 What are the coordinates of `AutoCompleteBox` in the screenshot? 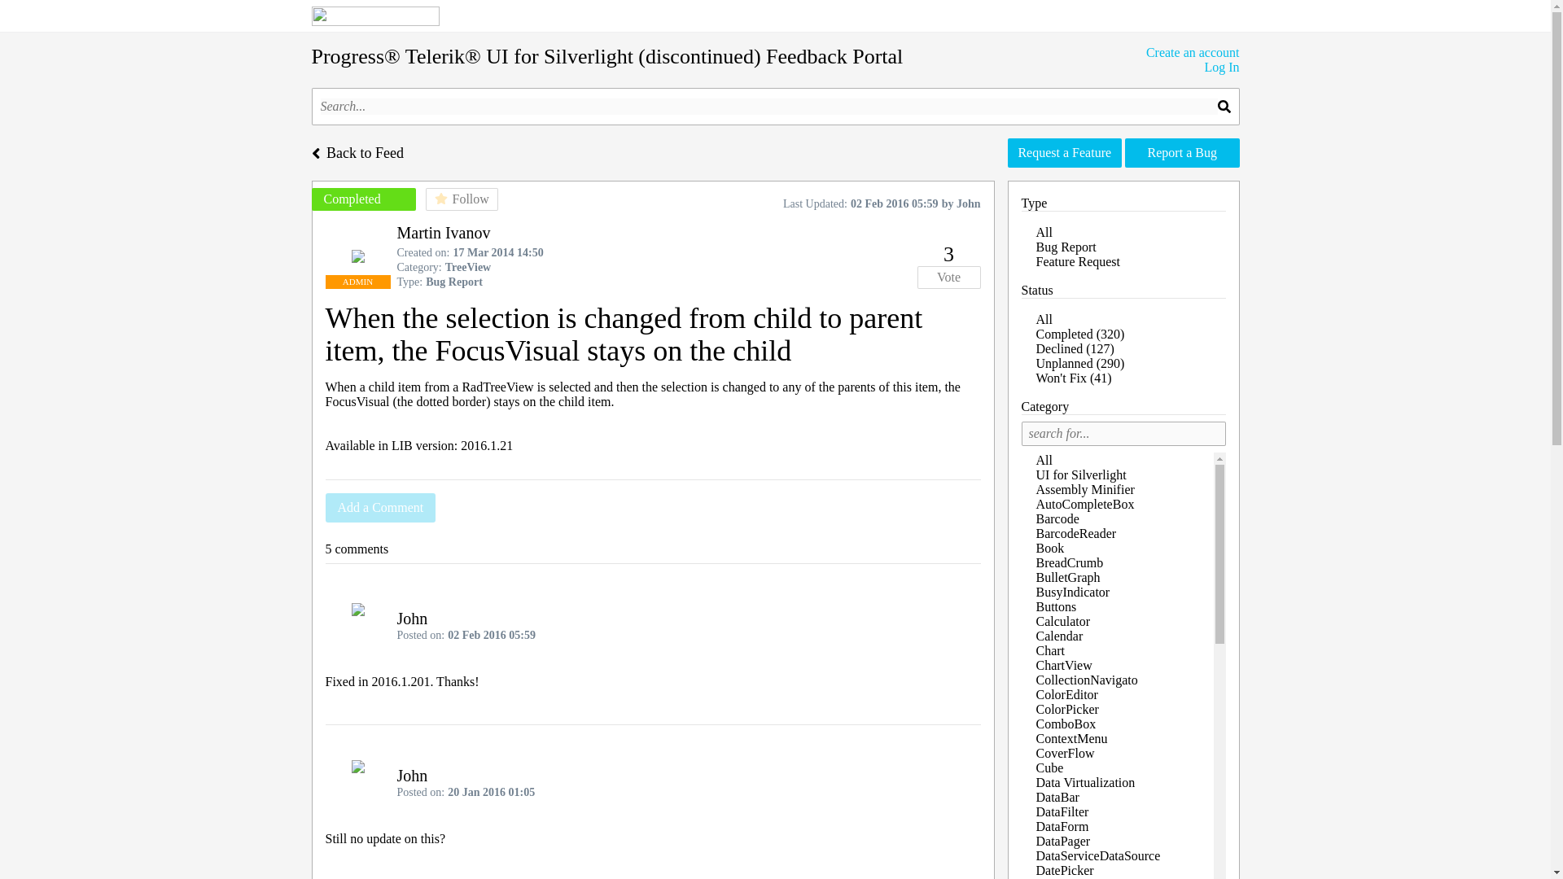 It's located at (1084, 503).